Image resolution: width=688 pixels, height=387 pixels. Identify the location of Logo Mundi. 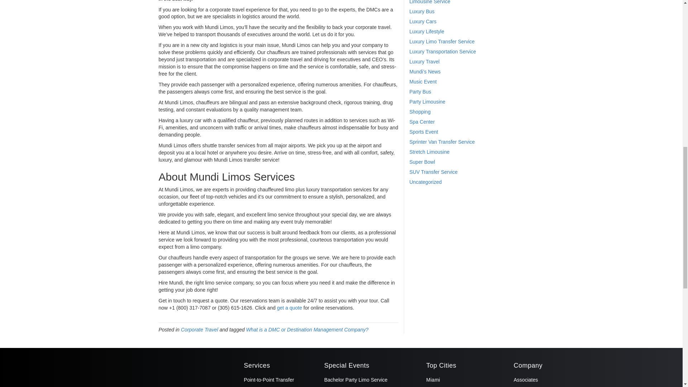
(141, 367).